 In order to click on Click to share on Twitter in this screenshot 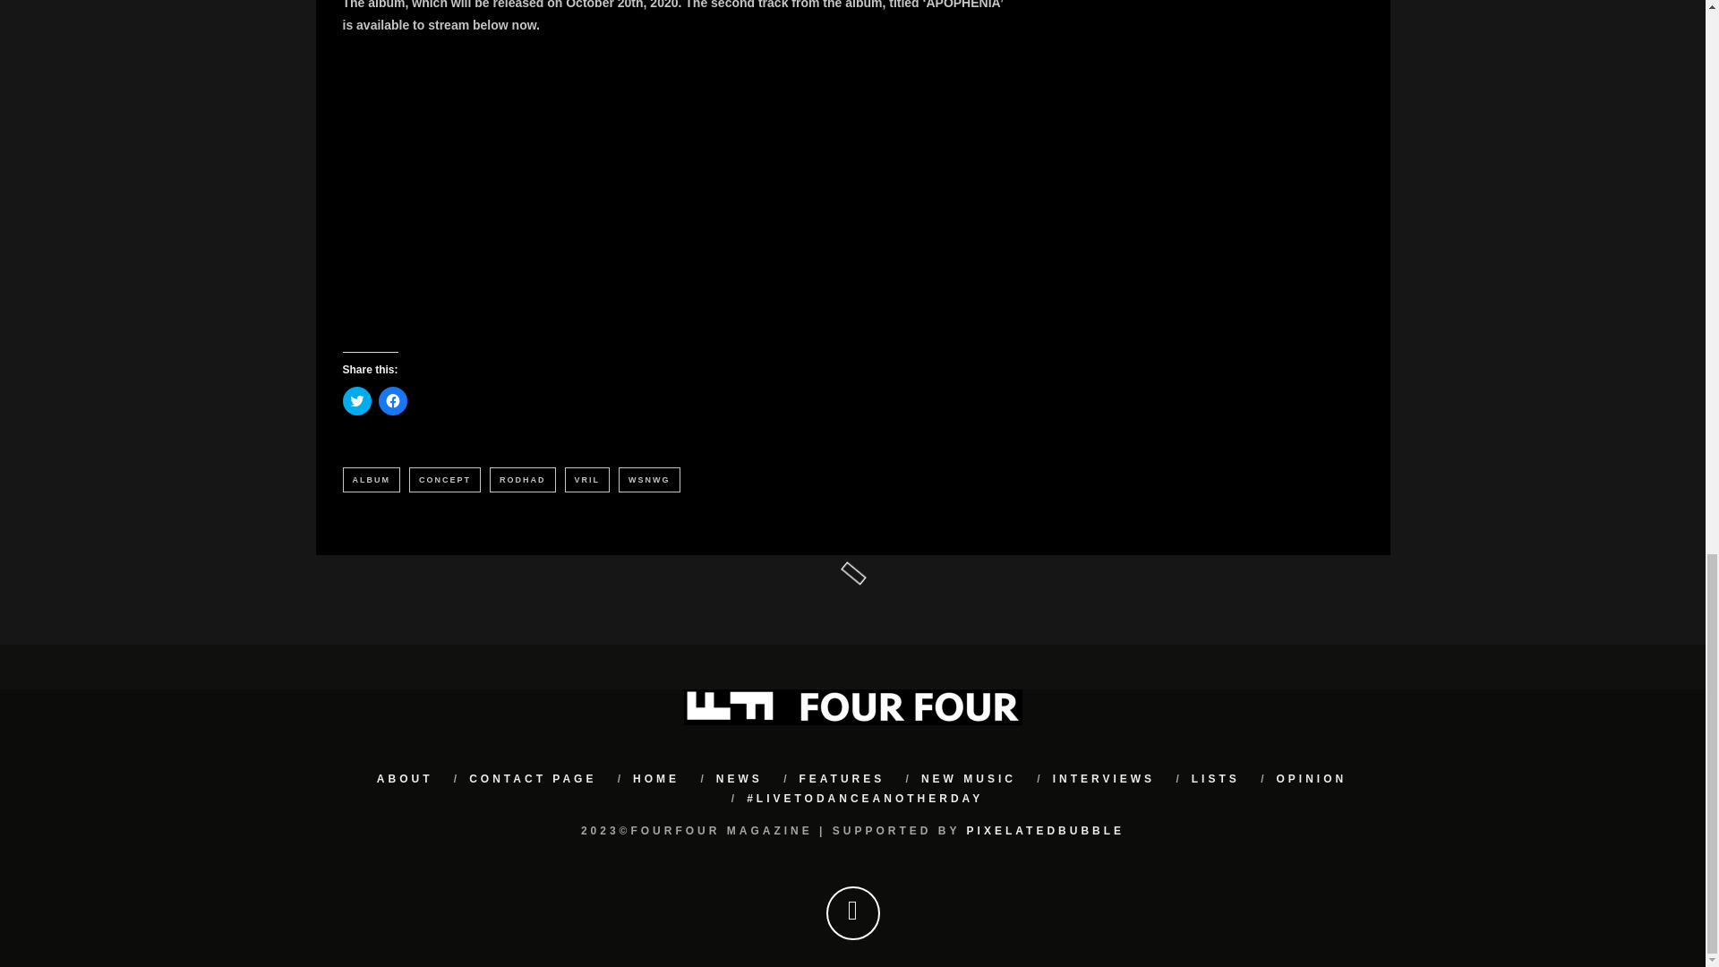, I will do `click(356, 401)`.